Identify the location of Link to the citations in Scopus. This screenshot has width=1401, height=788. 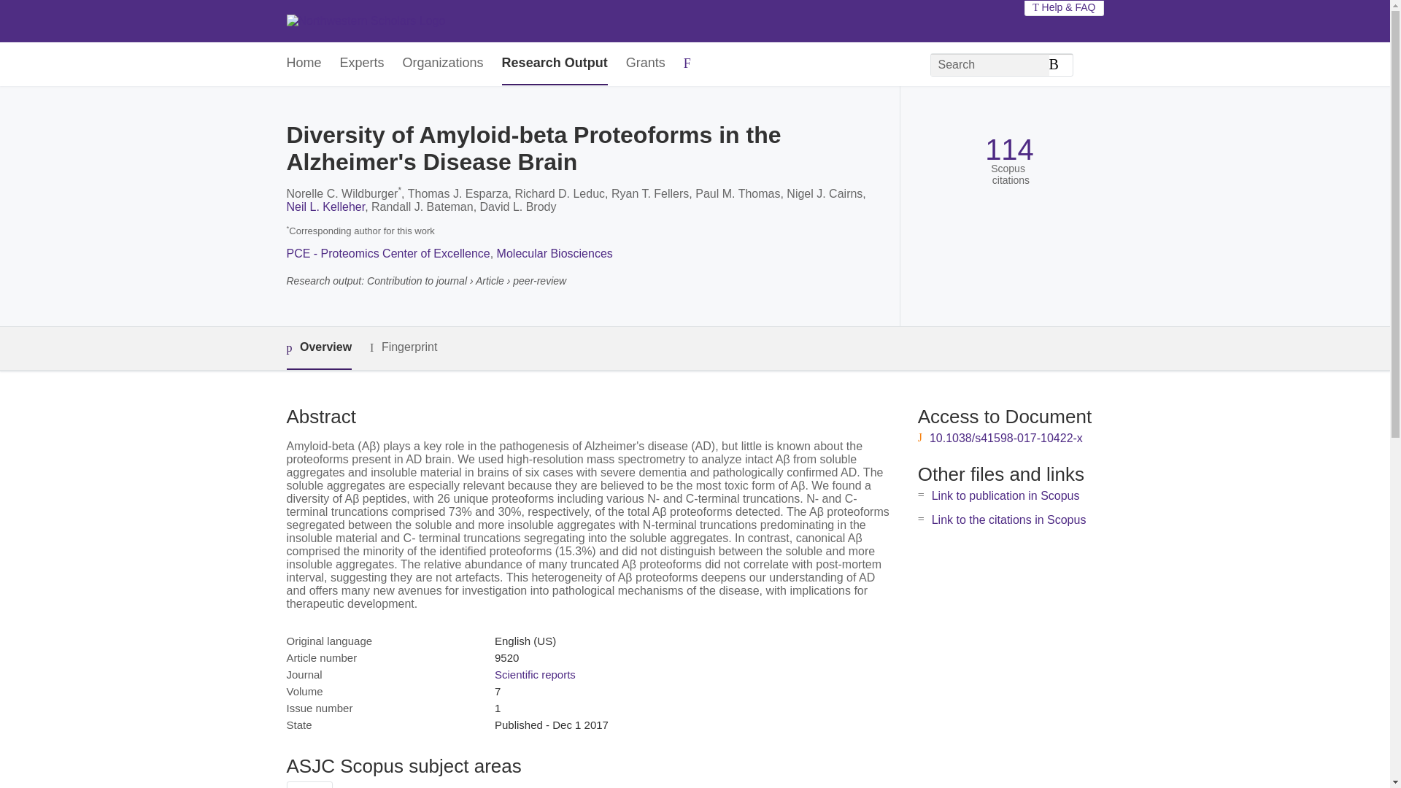
(1008, 519).